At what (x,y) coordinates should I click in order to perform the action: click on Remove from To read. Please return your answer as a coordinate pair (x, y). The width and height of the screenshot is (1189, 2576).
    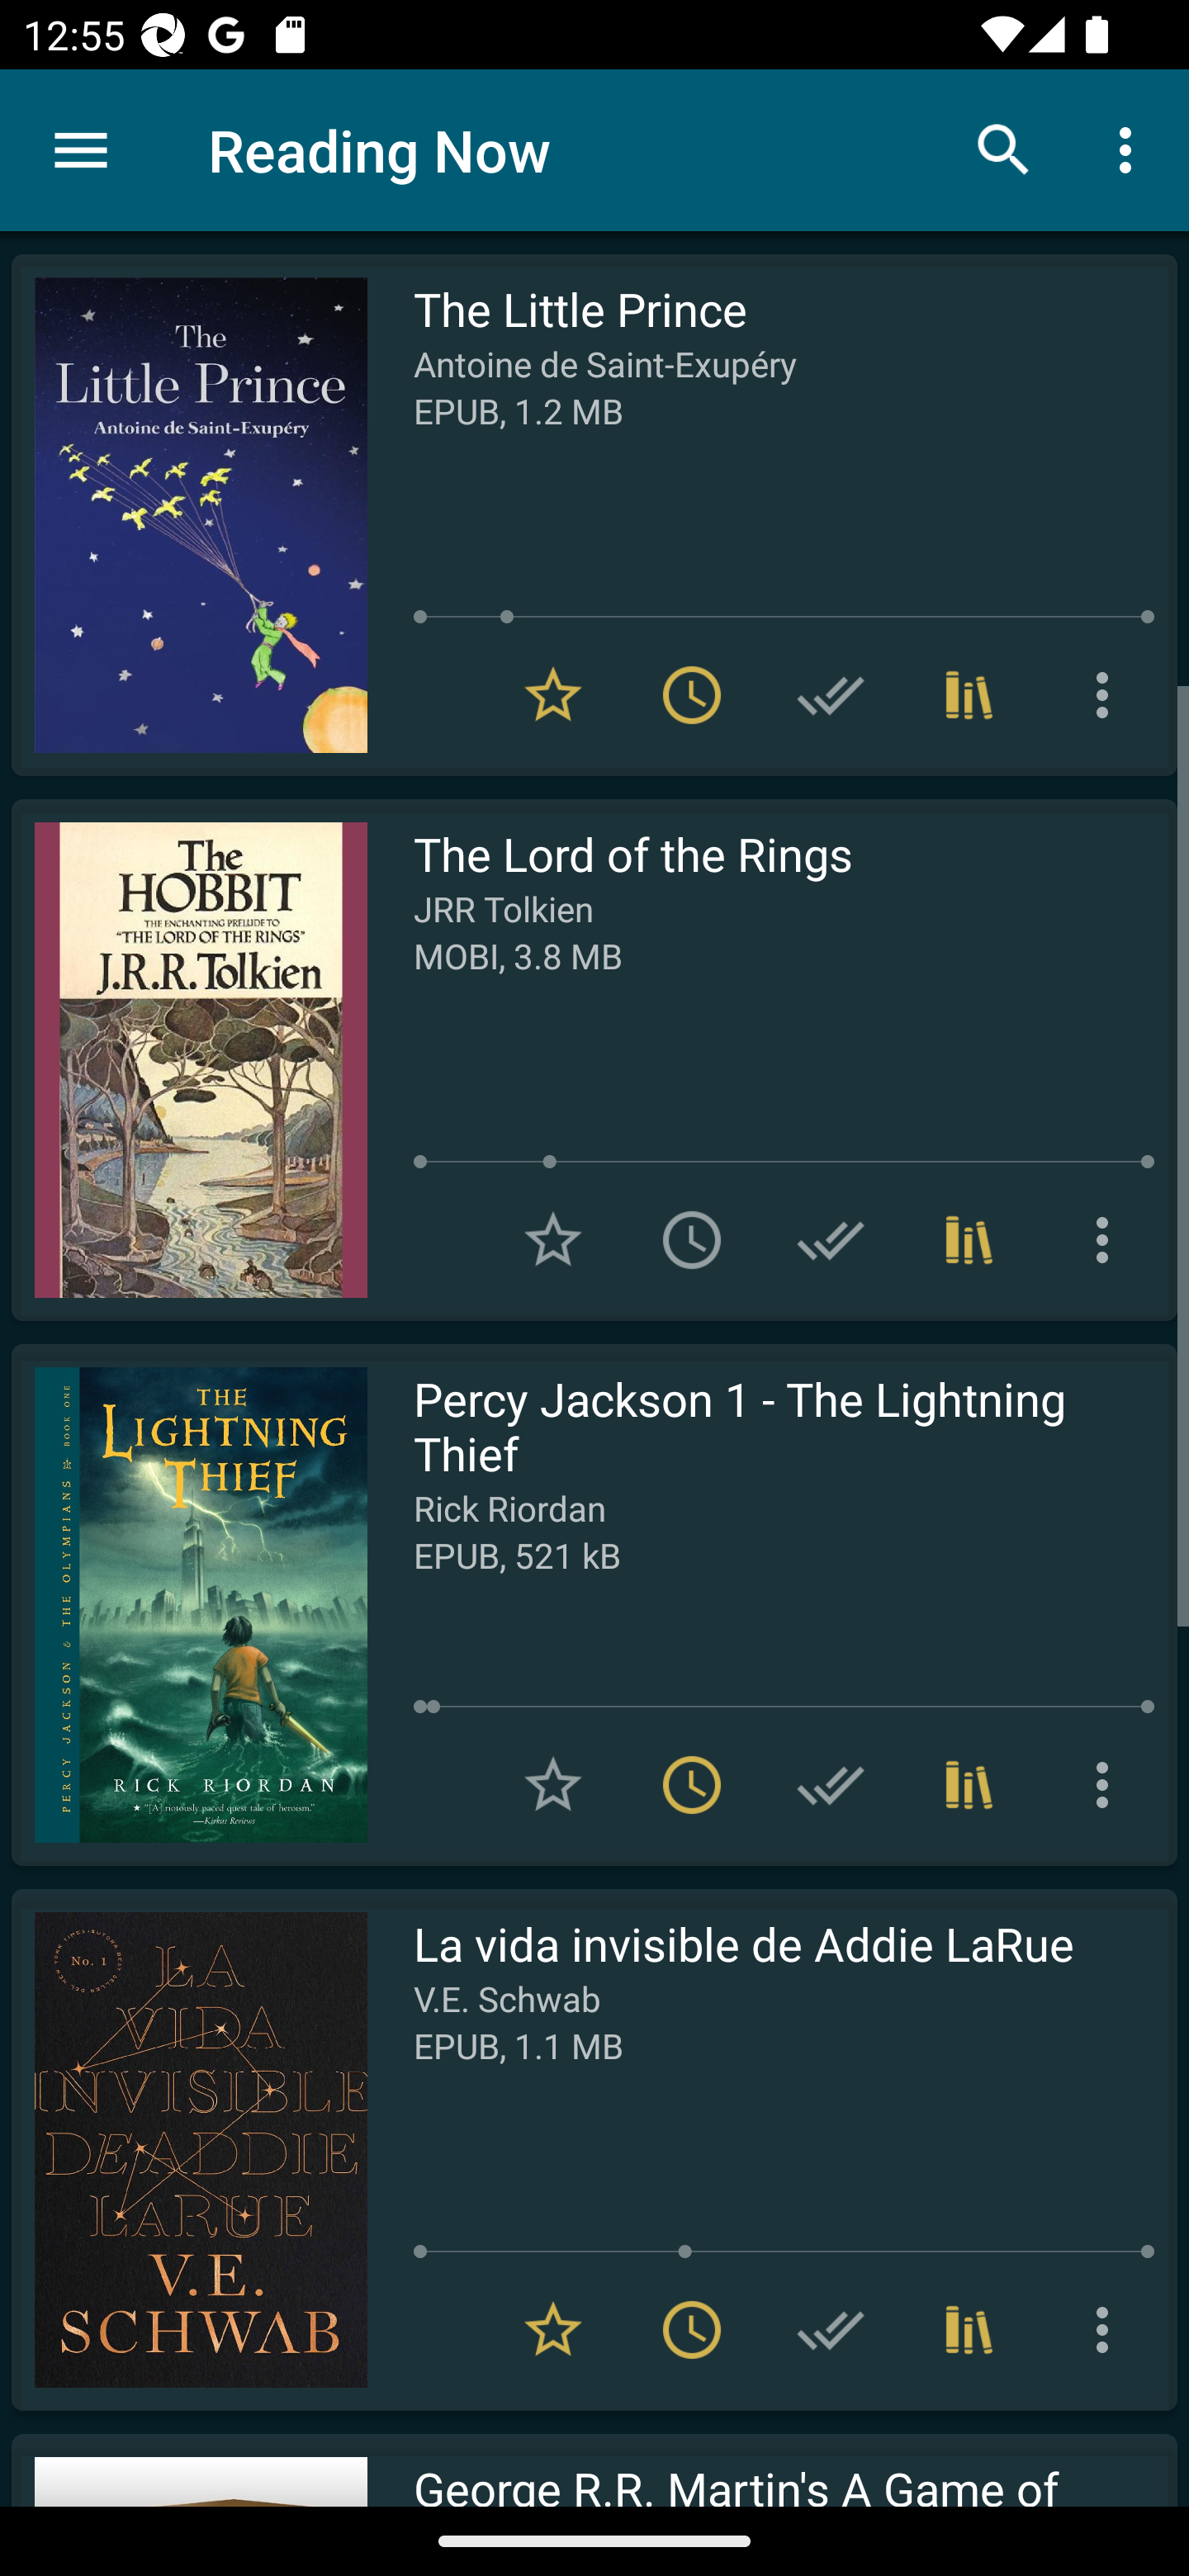
    Looking at the image, I should click on (692, 1785).